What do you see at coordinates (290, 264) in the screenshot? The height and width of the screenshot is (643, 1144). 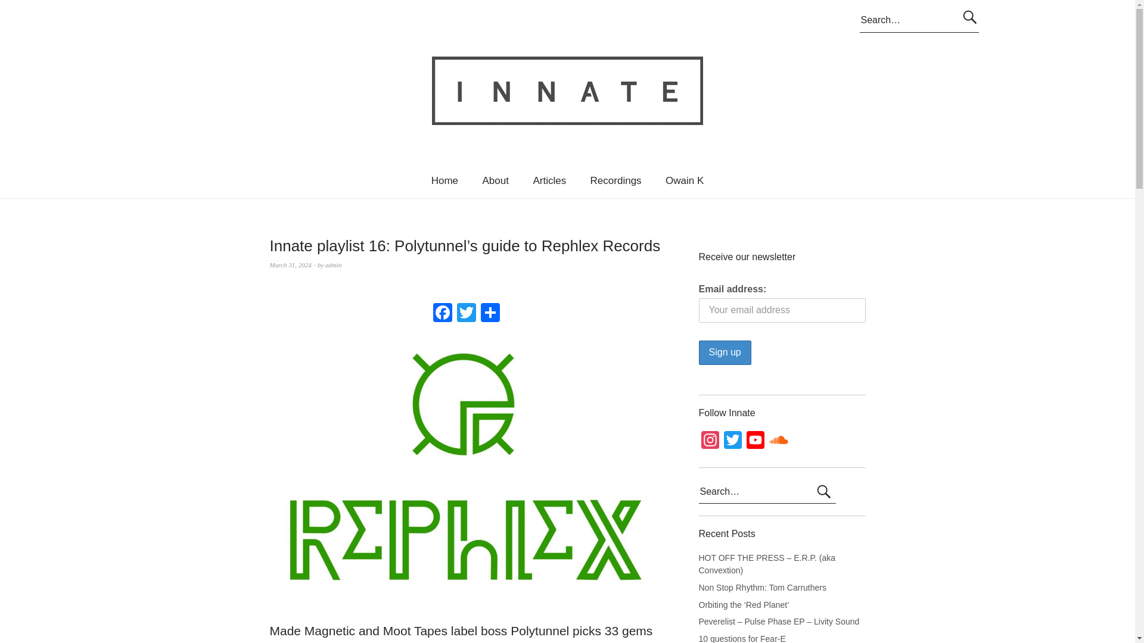 I see `March 31, 2024` at bounding box center [290, 264].